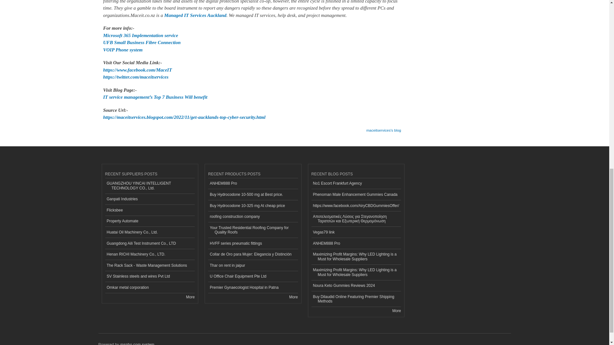 The height and width of the screenshot is (345, 614). What do you see at coordinates (190, 297) in the screenshot?
I see `Read the latest suppliers entries.` at bounding box center [190, 297].